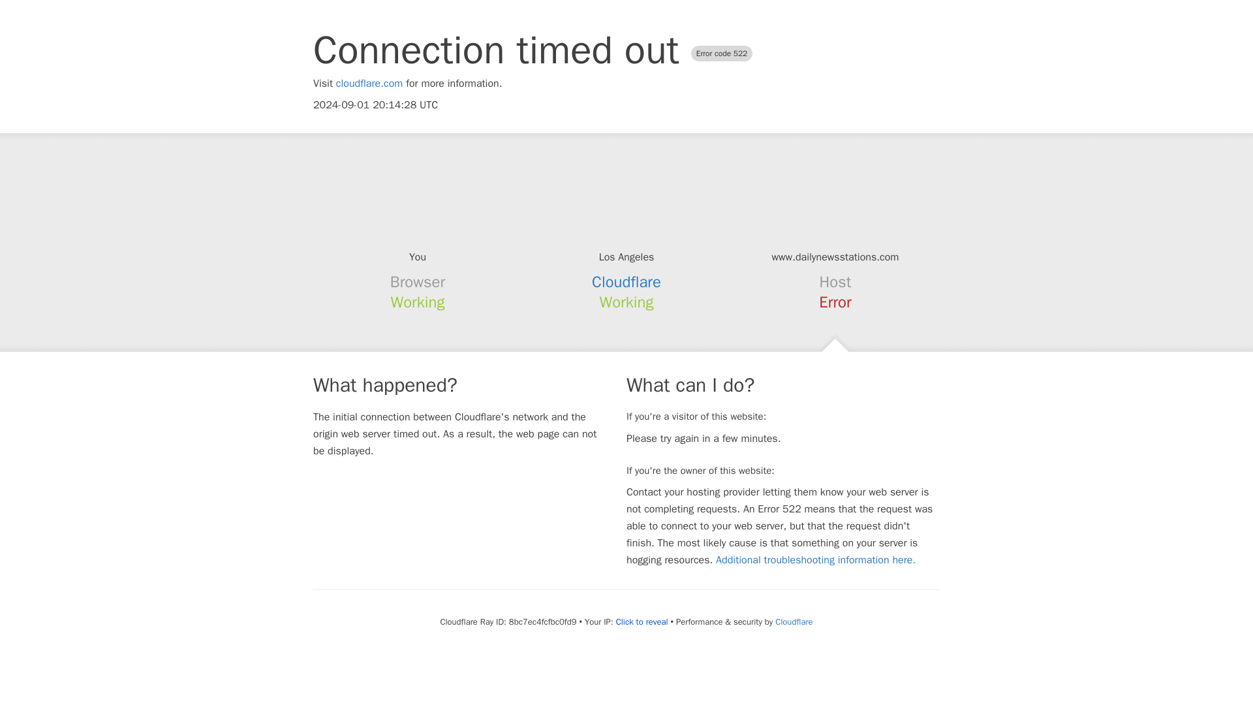  What do you see at coordinates (369, 84) in the screenshot?
I see `cloudflare.com` at bounding box center [369, 84].